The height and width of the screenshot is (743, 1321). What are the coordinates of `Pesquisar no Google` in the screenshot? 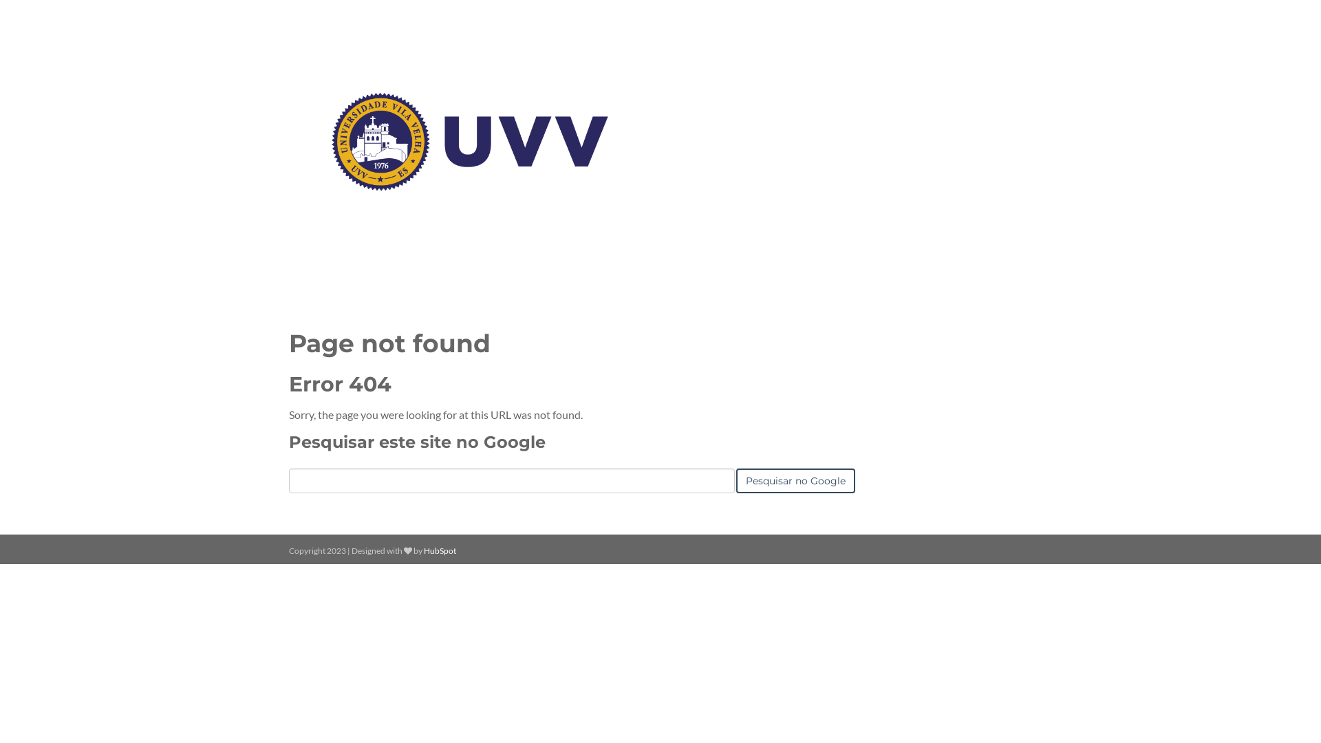 It's located at (795, 481).